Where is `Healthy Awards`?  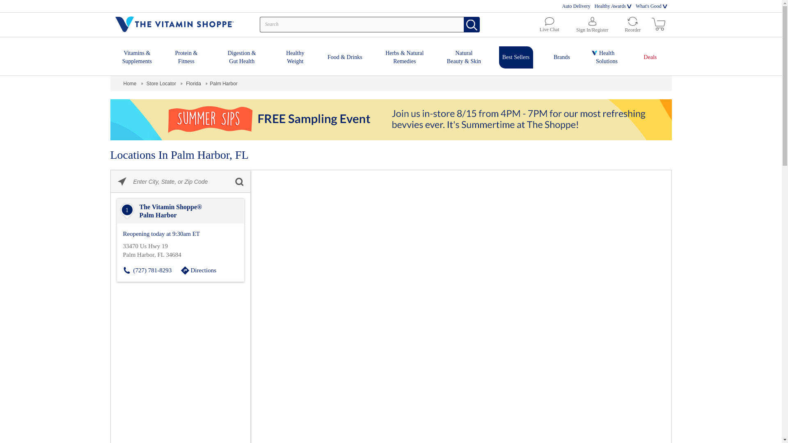
Healthy Awards is located at coordinates (610, 7).